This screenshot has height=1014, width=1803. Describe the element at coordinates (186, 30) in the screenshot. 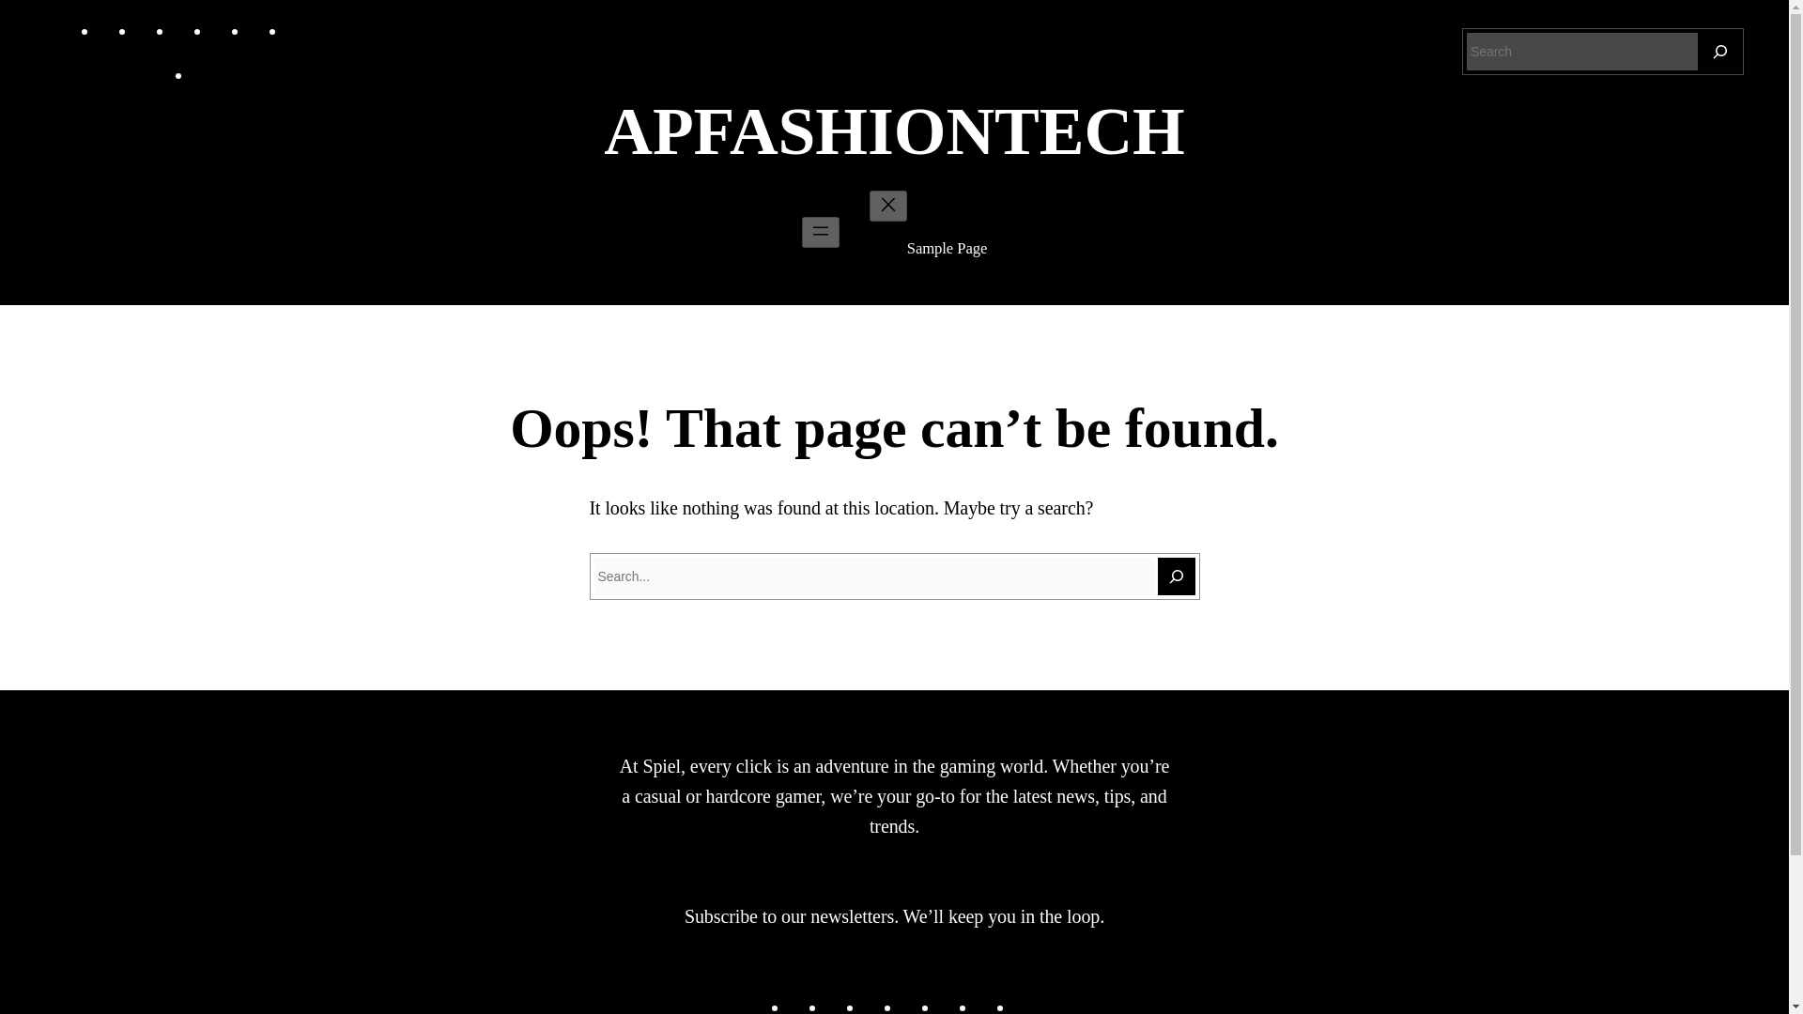

I see `TikTok` at that location.